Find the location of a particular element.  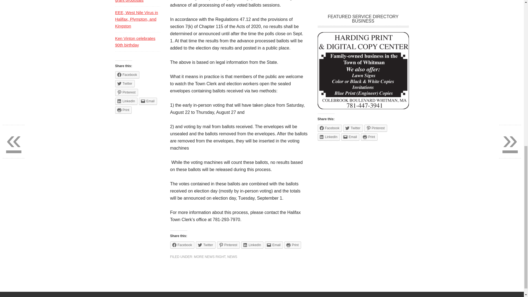

Click to share on Pinterest is located at coordinates (376, 128).